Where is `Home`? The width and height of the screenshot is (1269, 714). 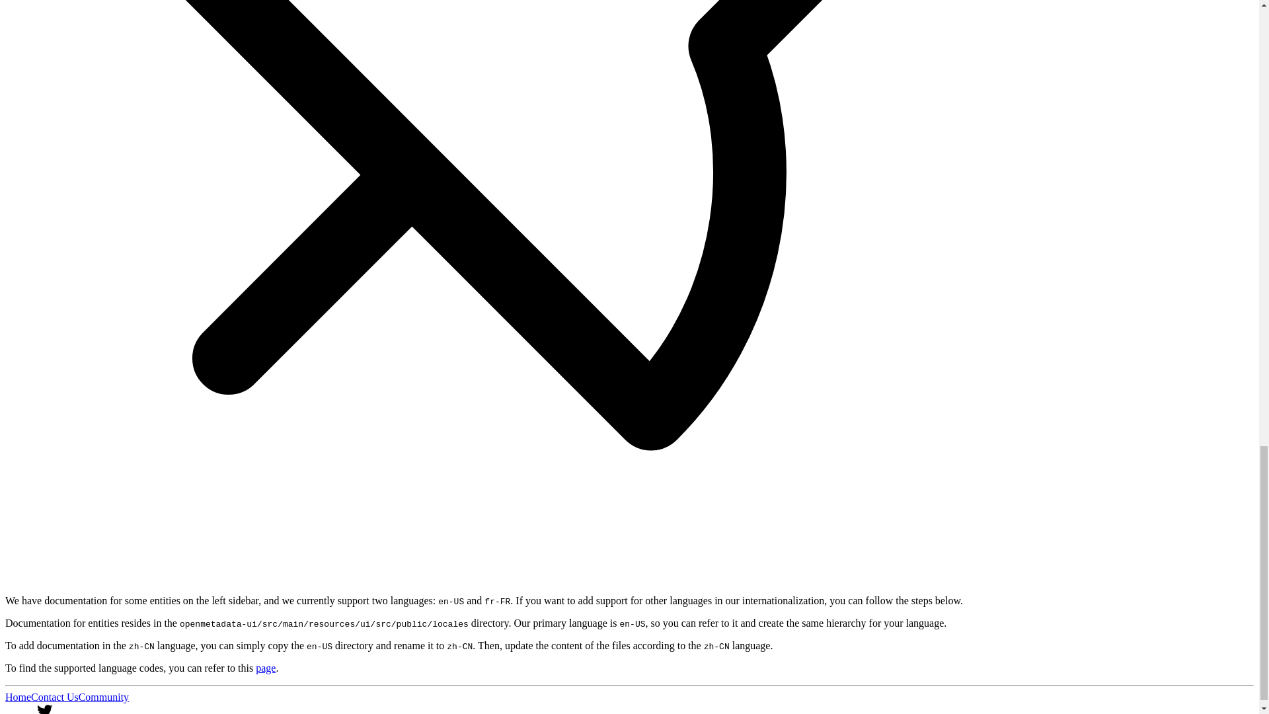
Home is located at coordinates (17, 697).